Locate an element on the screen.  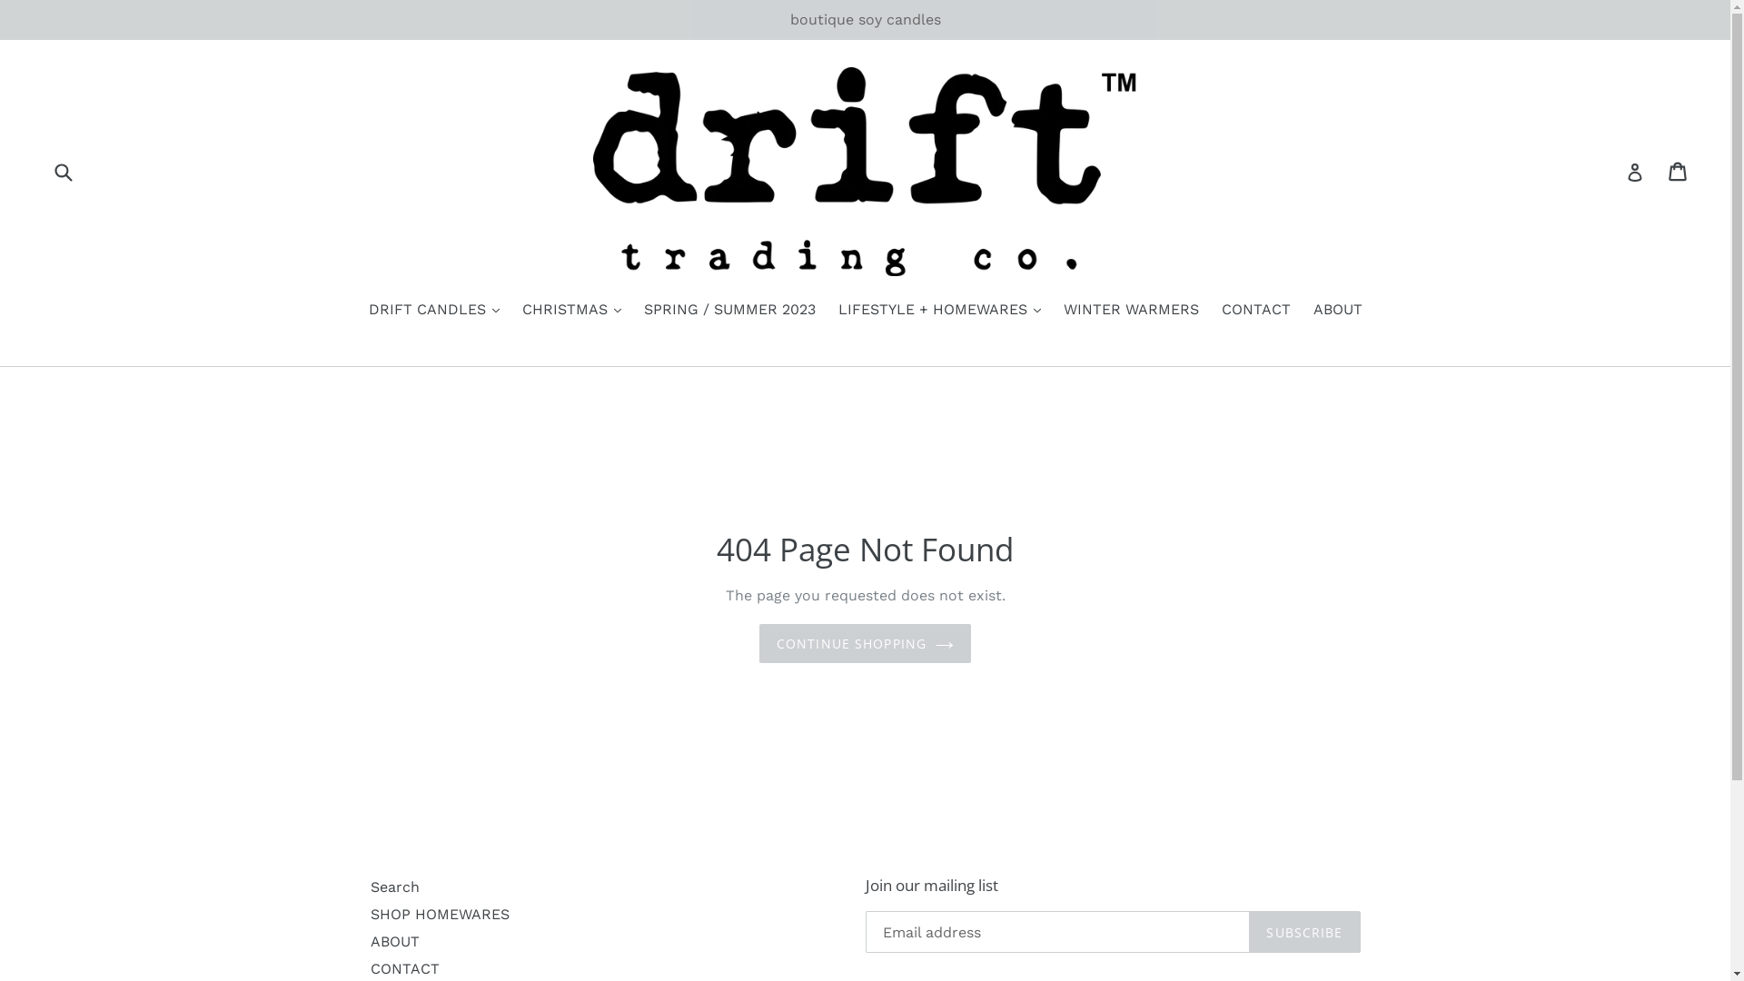
CONTACT is located at coordinates (405, 968).